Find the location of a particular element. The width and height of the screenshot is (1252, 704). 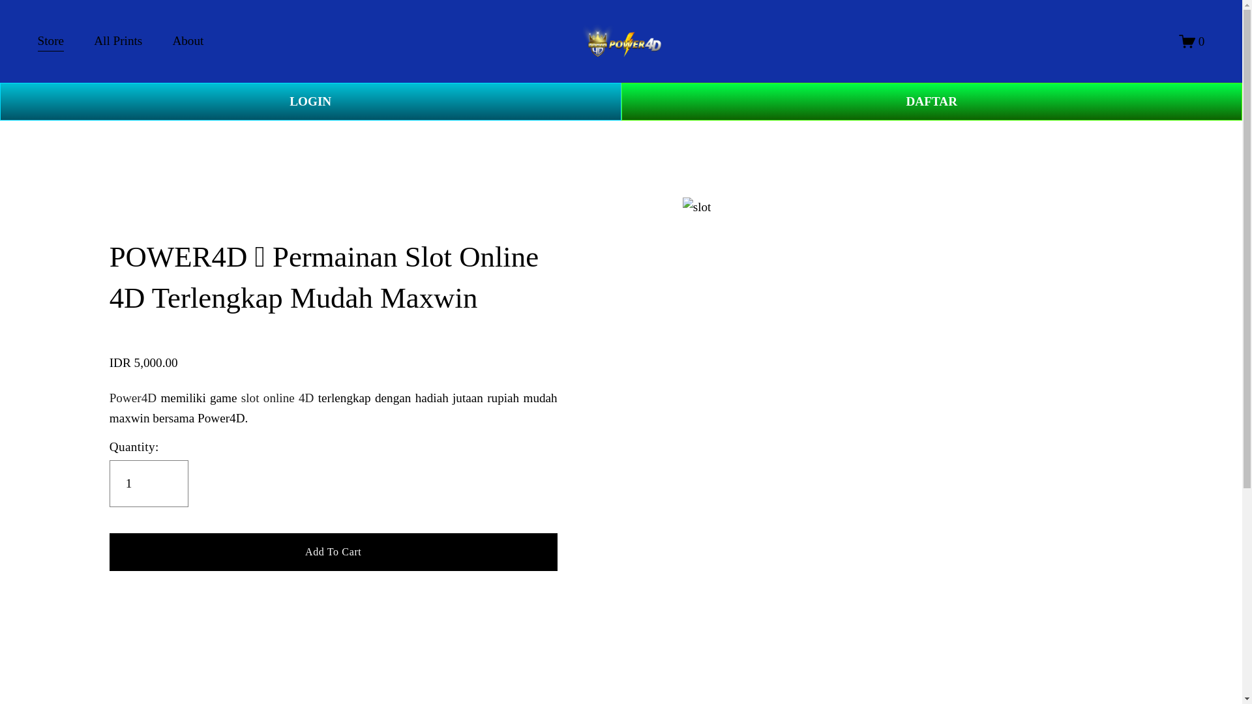

1 is located at coordinates (149, 484).